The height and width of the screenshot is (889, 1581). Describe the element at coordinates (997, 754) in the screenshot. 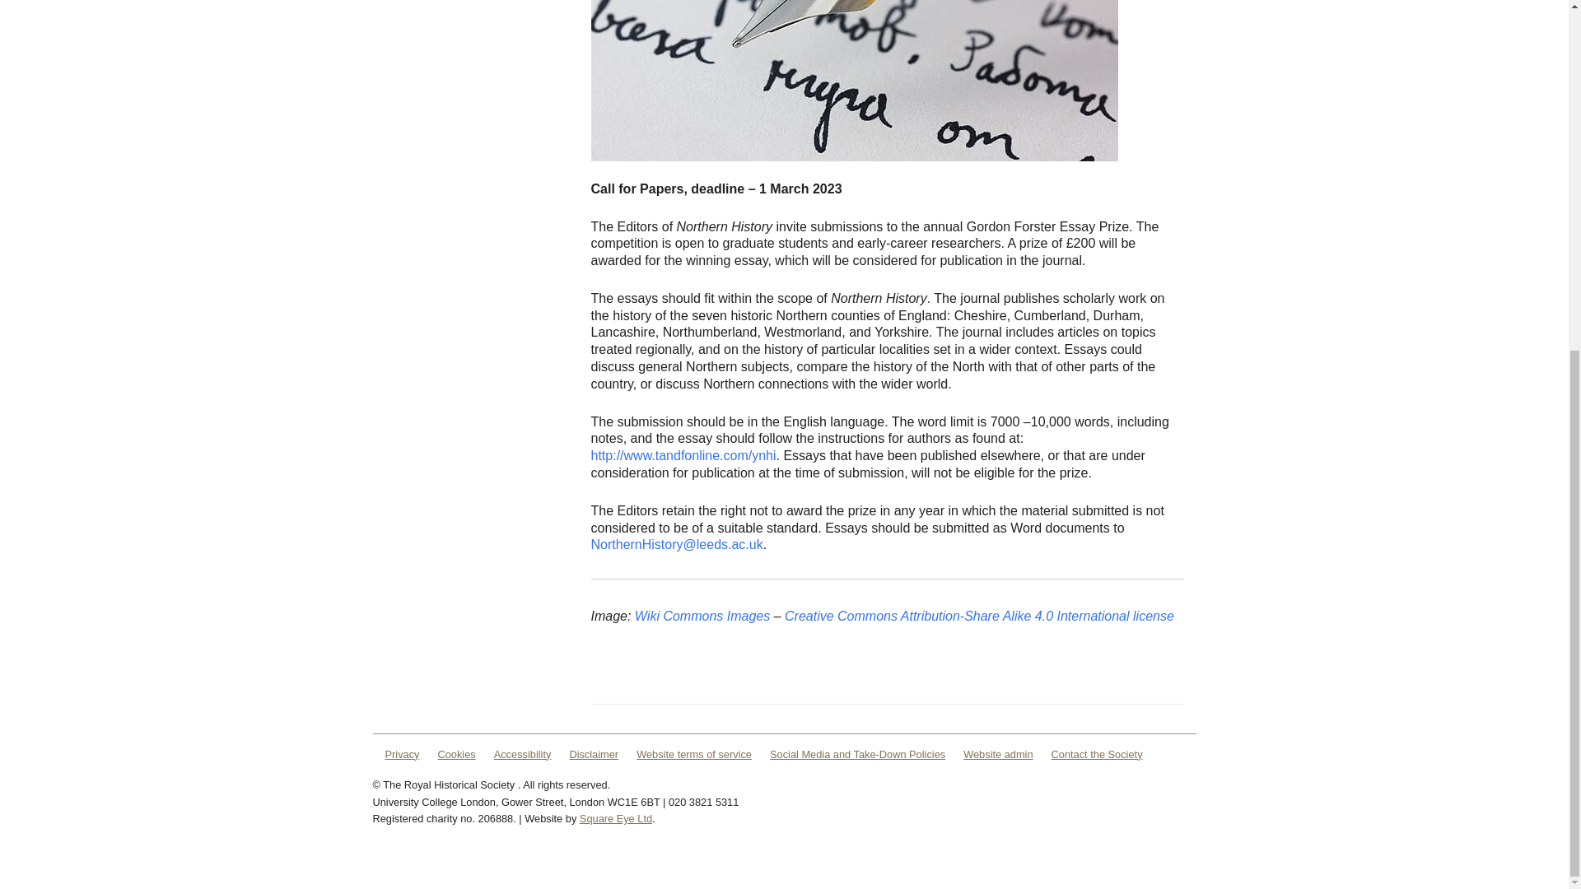

I see `Website admin` at that location.